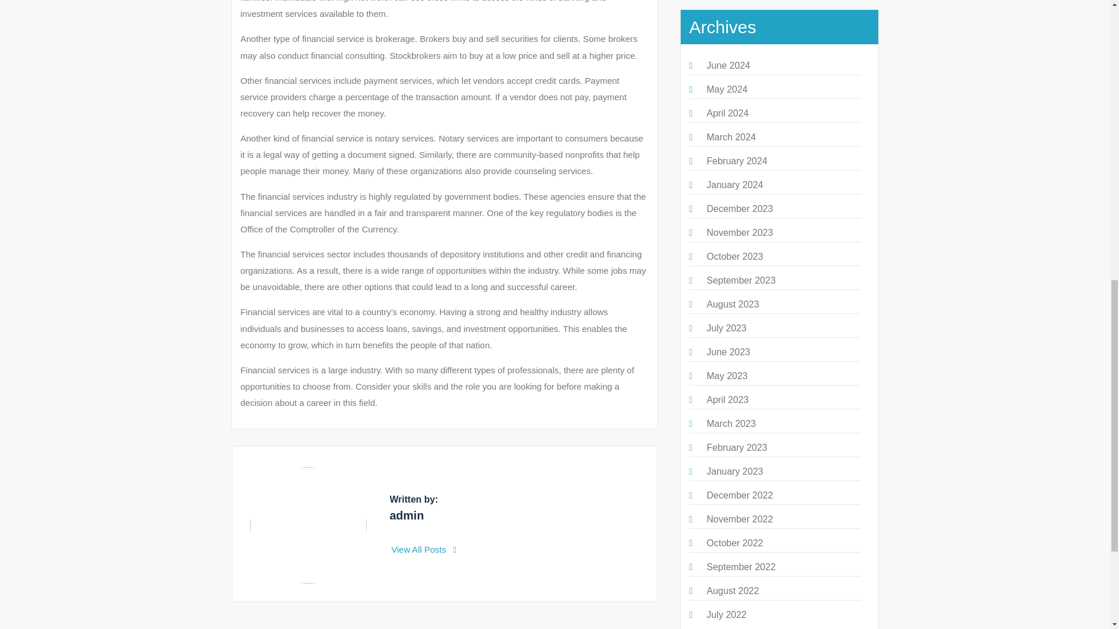 This screenshot has width=1119, height=629. I want to click on August 2023, so click(732, 304).